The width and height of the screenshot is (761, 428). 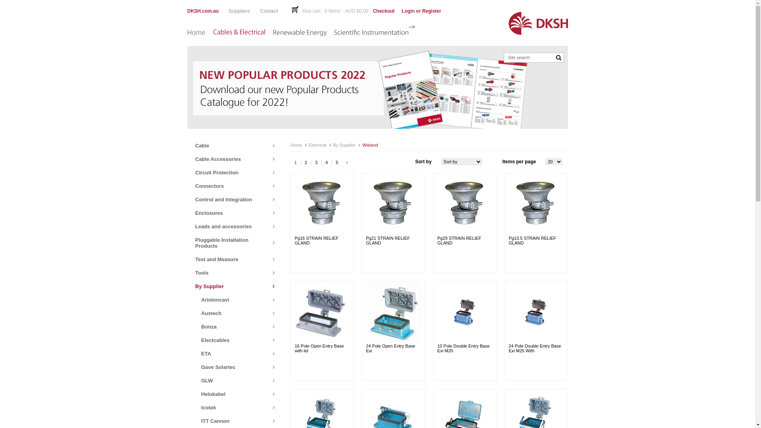 What do you see at coordinates (231, 407) in the screenshot?
I see `Icotek` at bounding box center [231, 407].